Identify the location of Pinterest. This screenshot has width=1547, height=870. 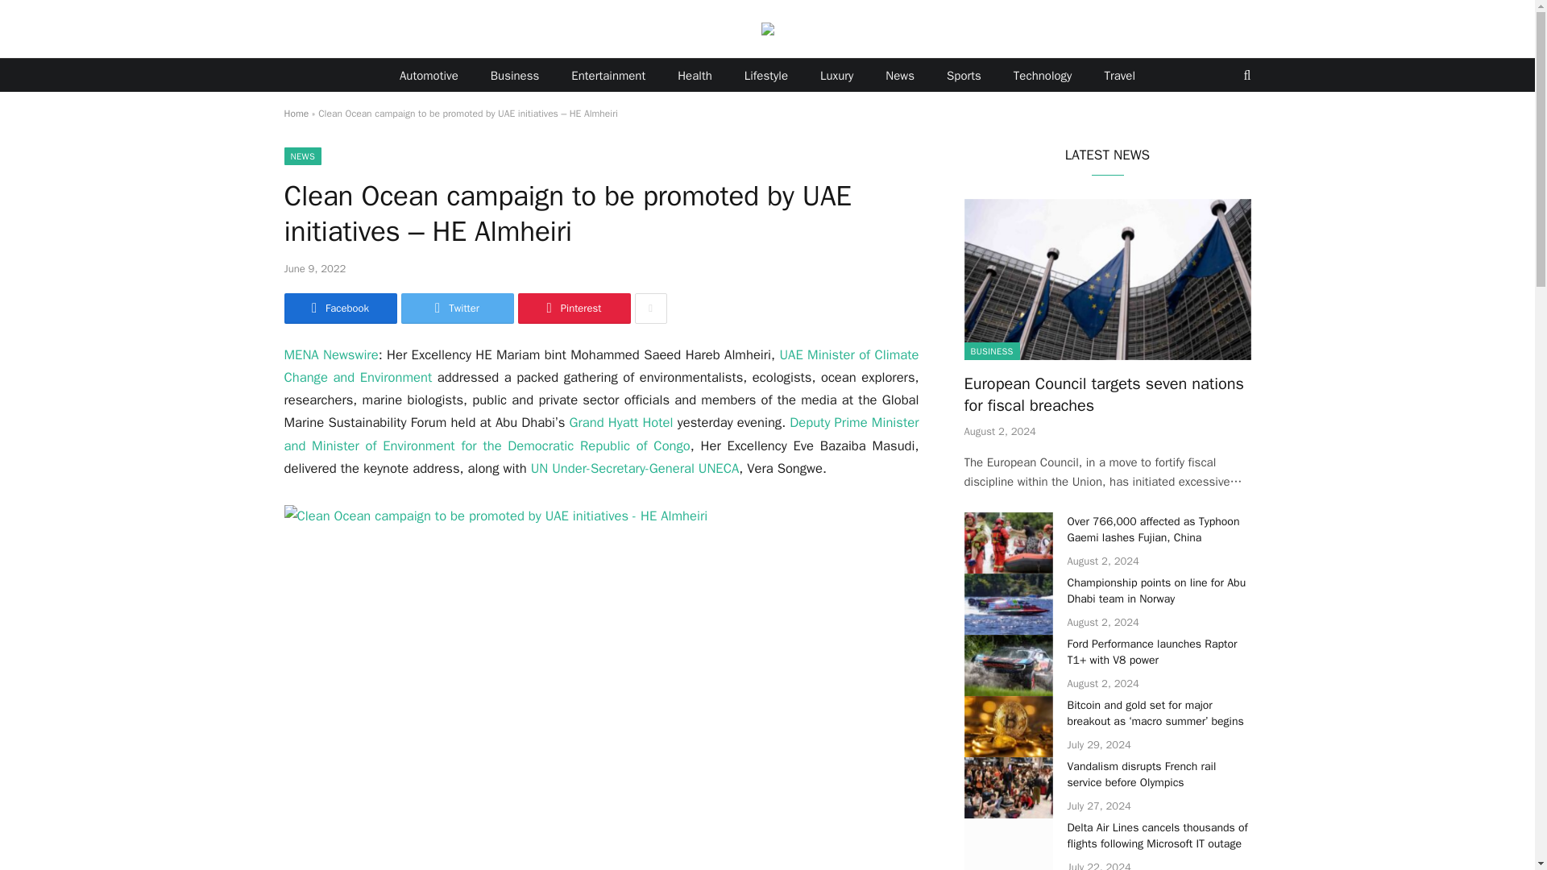
(573, 308).